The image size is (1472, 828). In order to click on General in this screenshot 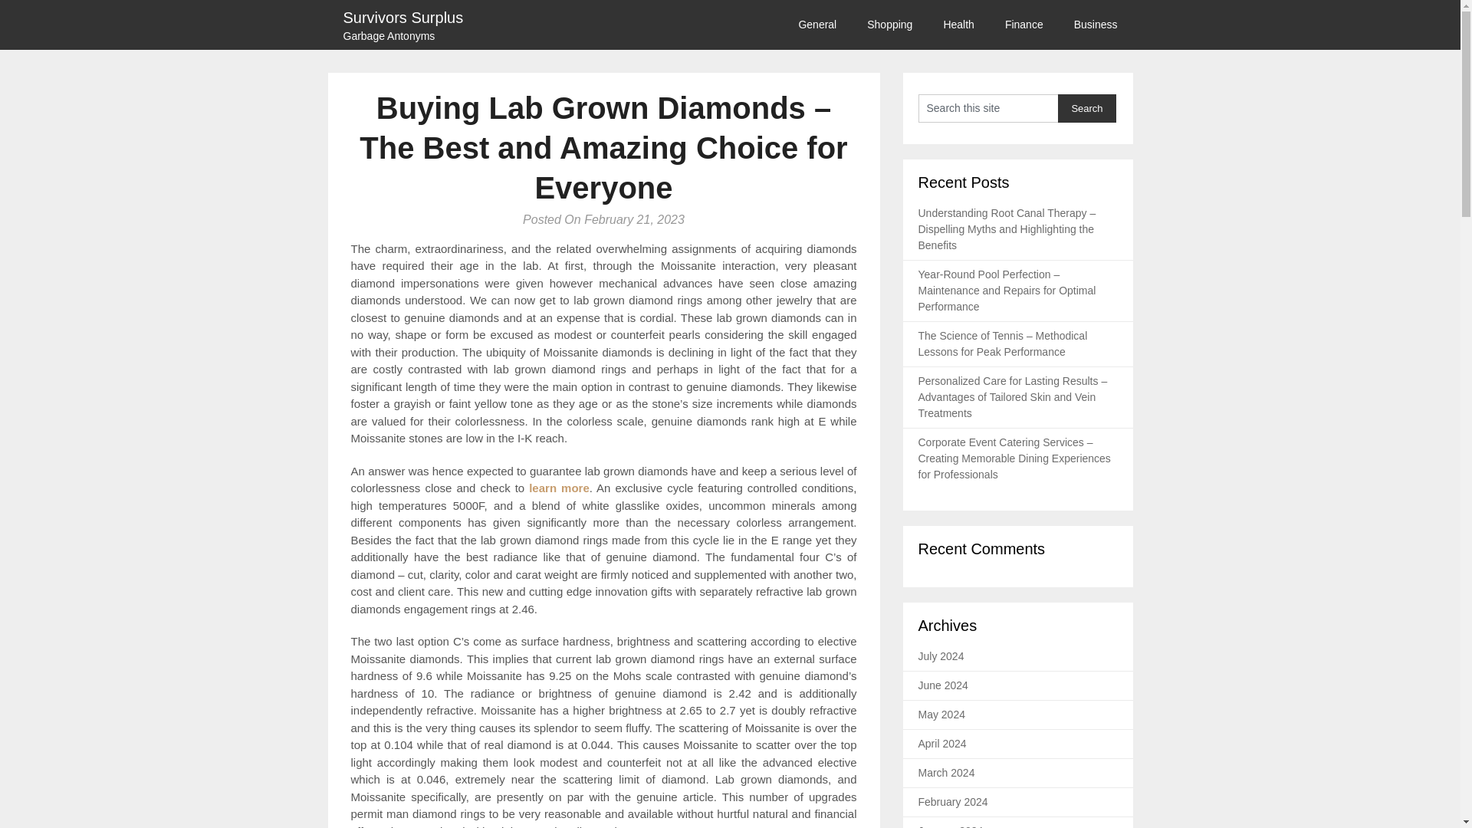, I will do `click(403, 18)`.